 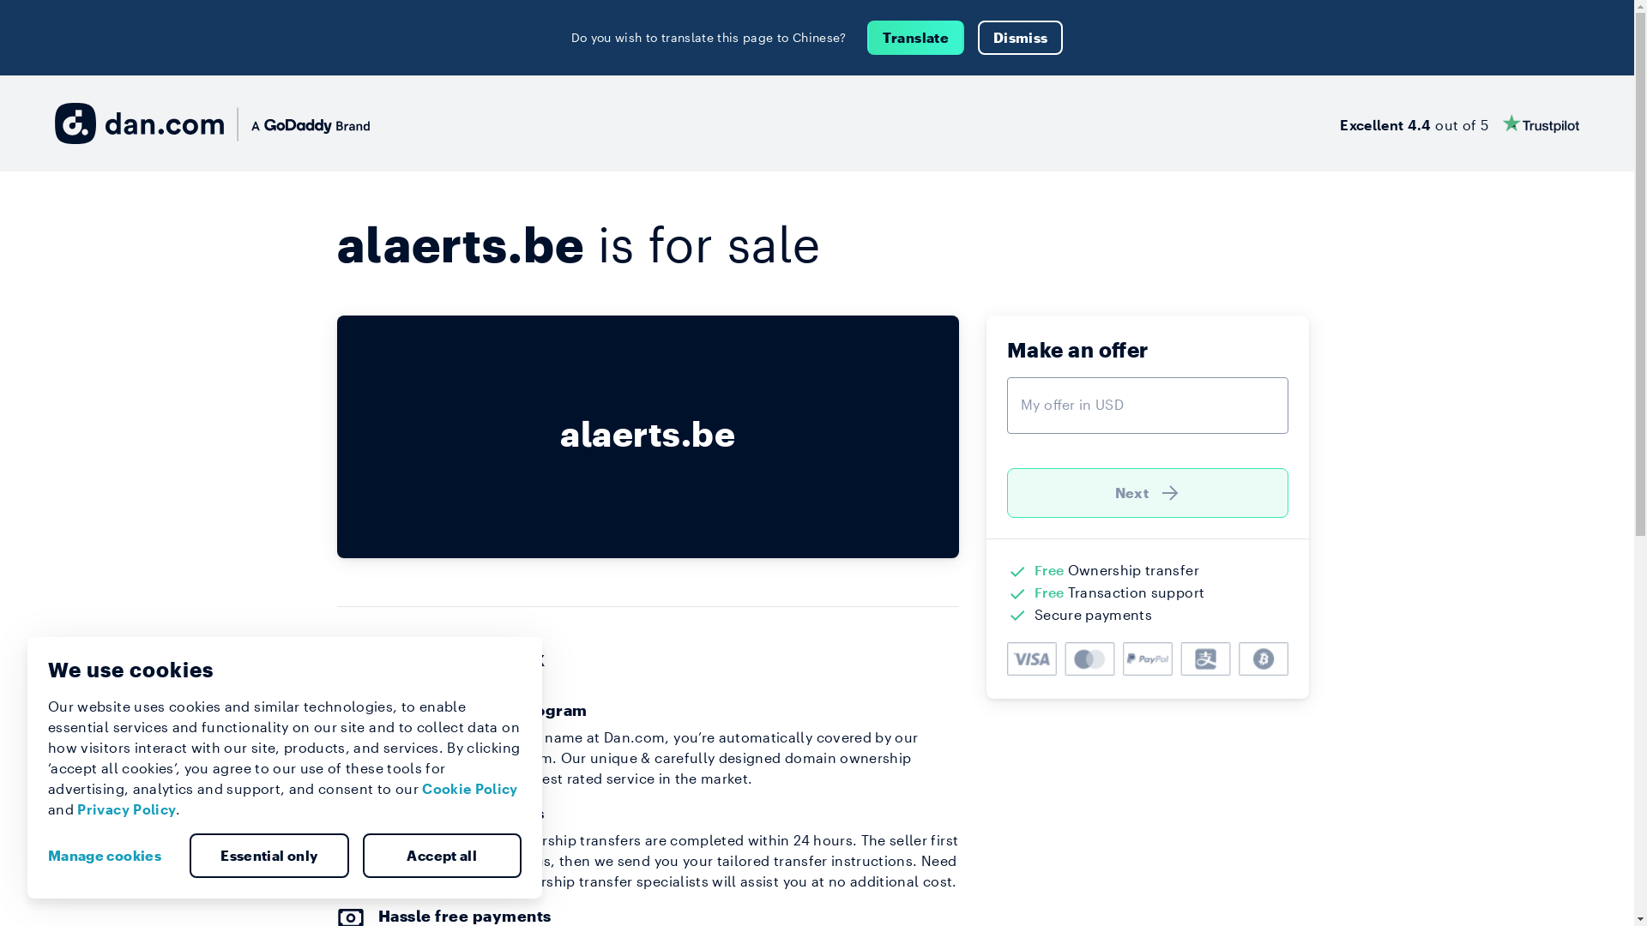 I want to click on Next
), so click(x=1148, y=493).